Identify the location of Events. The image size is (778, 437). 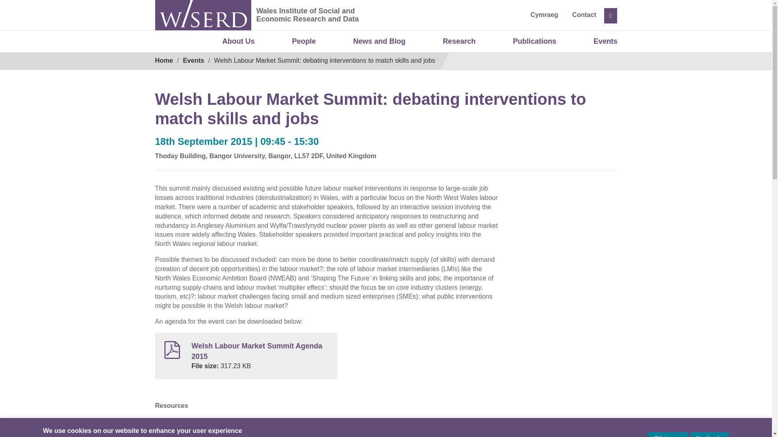
(605, 42).